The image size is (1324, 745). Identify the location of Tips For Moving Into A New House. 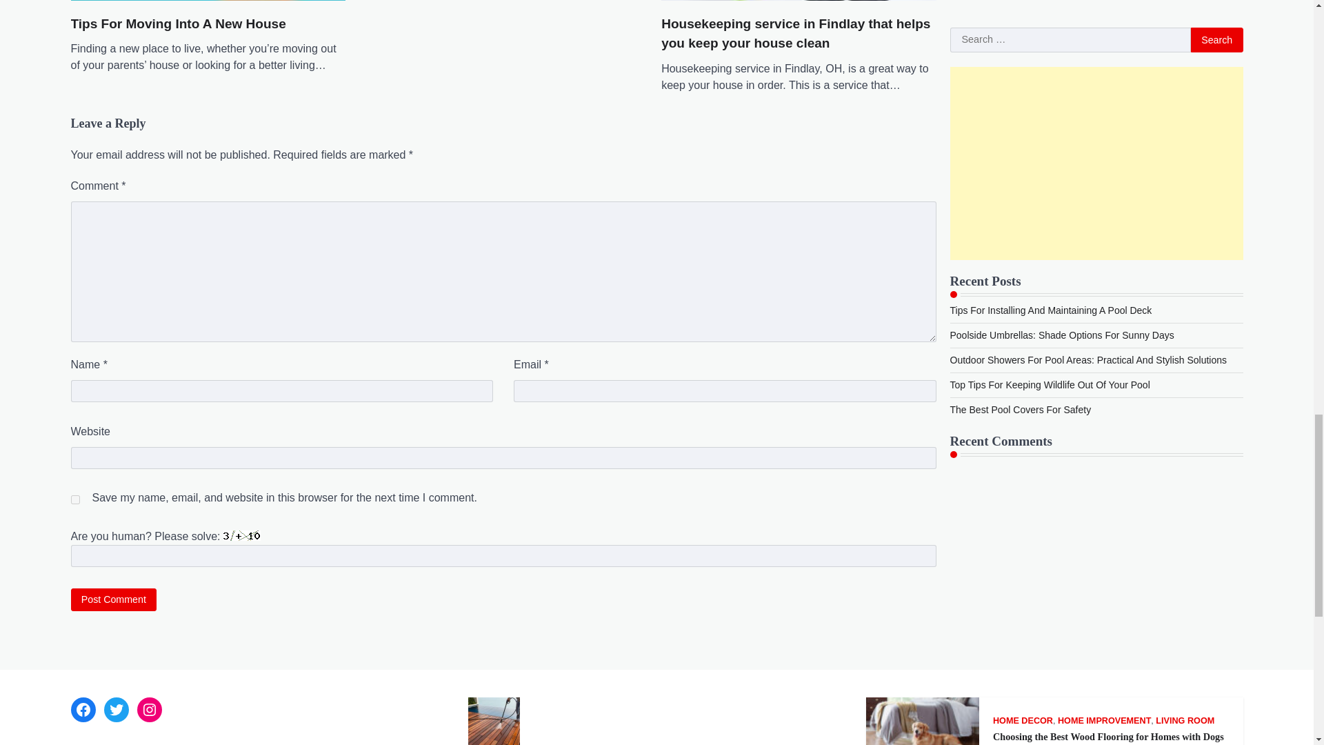
(178, 23).